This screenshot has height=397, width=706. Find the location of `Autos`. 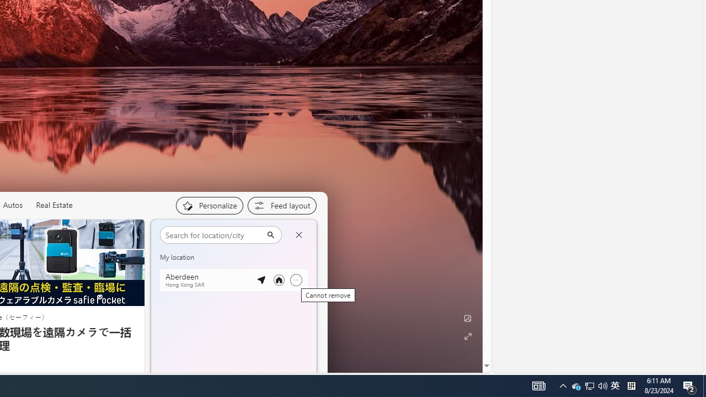

Autos is located at coordinates (12, 205).